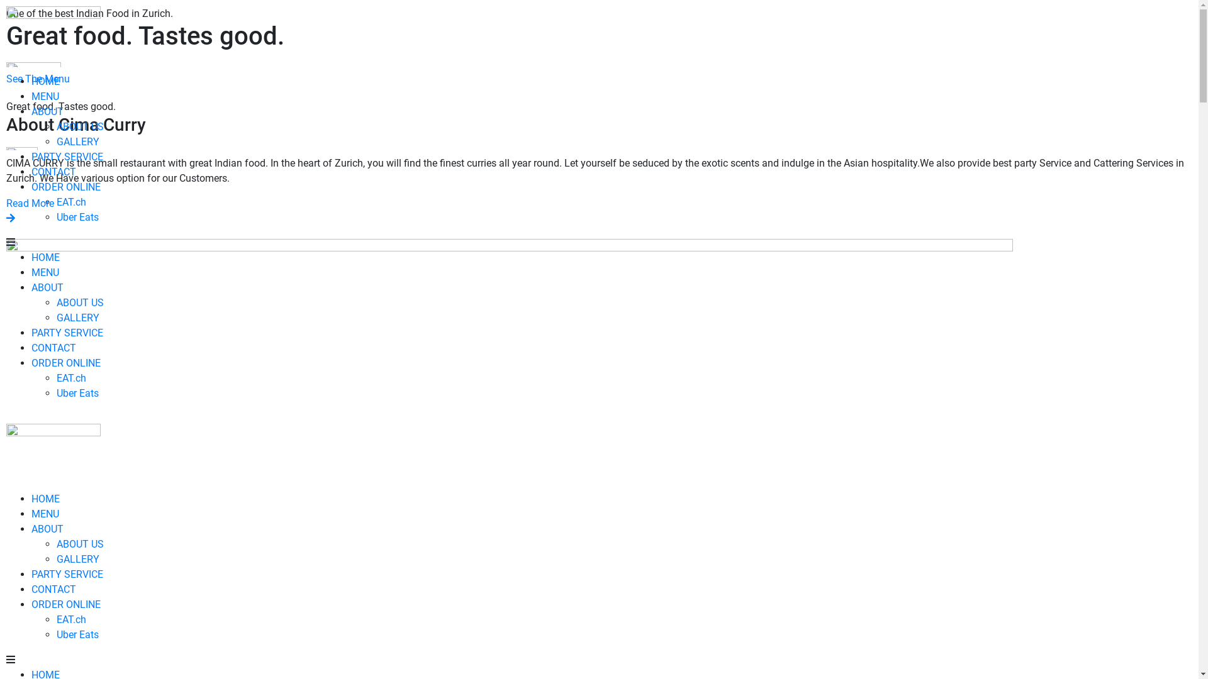  Describe the element at coordinates (67, 333) in the screenshot. I see `PARTY SERVICE` at that location.